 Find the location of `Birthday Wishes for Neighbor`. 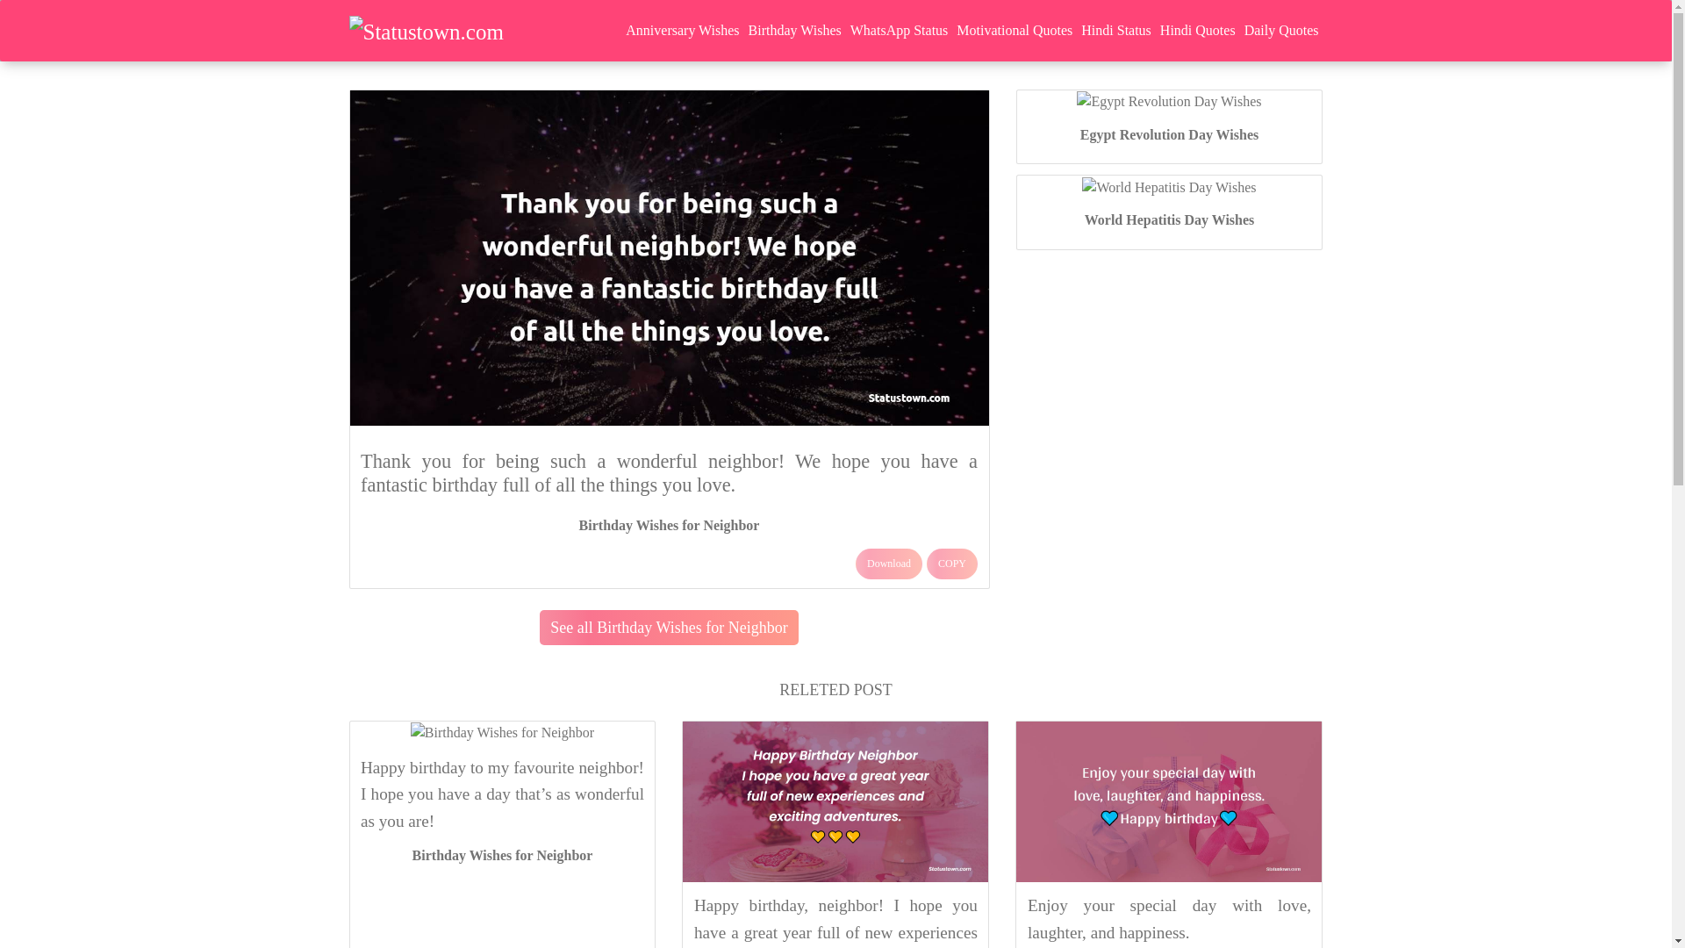

Birthday Wishes for Neighbor is located at coordinates (502, 855).